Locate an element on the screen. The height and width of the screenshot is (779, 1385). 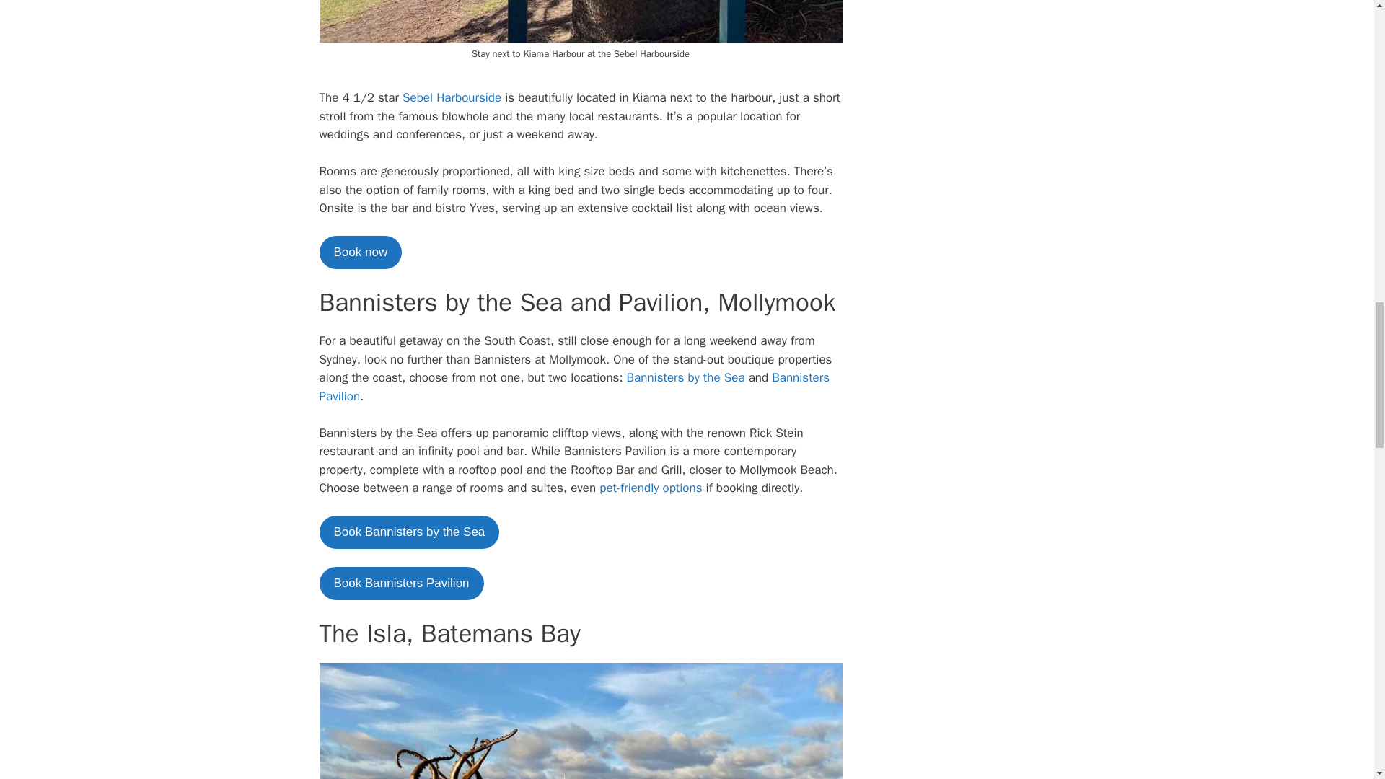
Book now is located at coordinates (359, 252).